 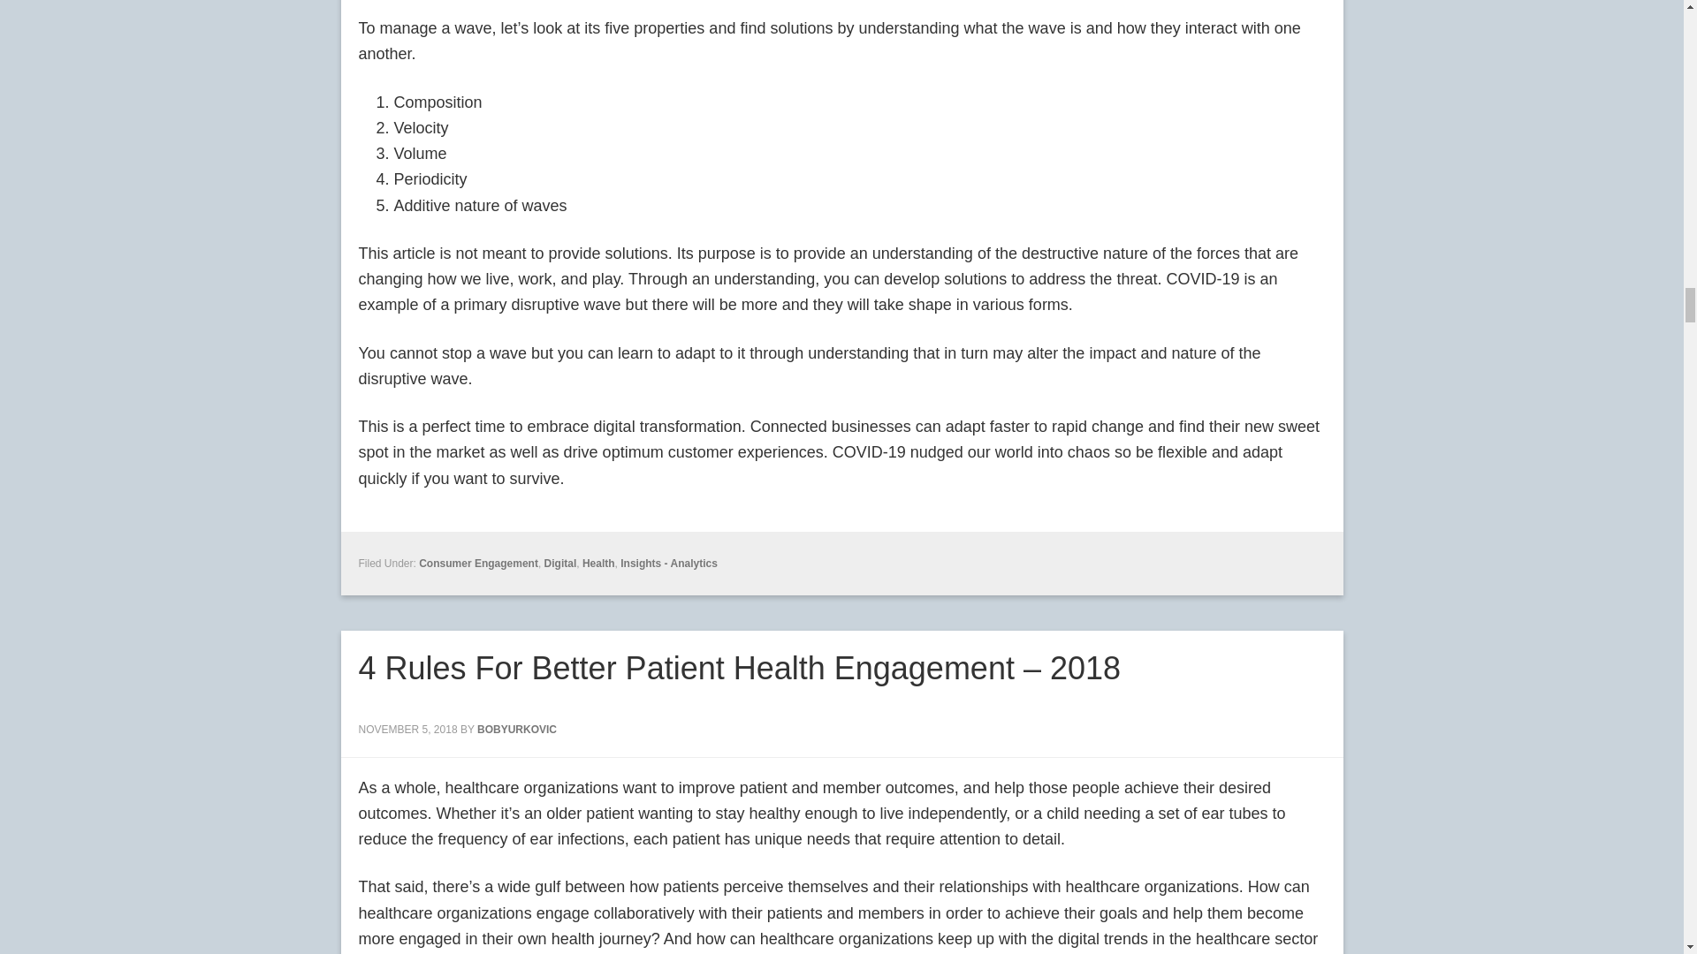 I want to click on Insights - Analytics, so click(x=669, y=563).